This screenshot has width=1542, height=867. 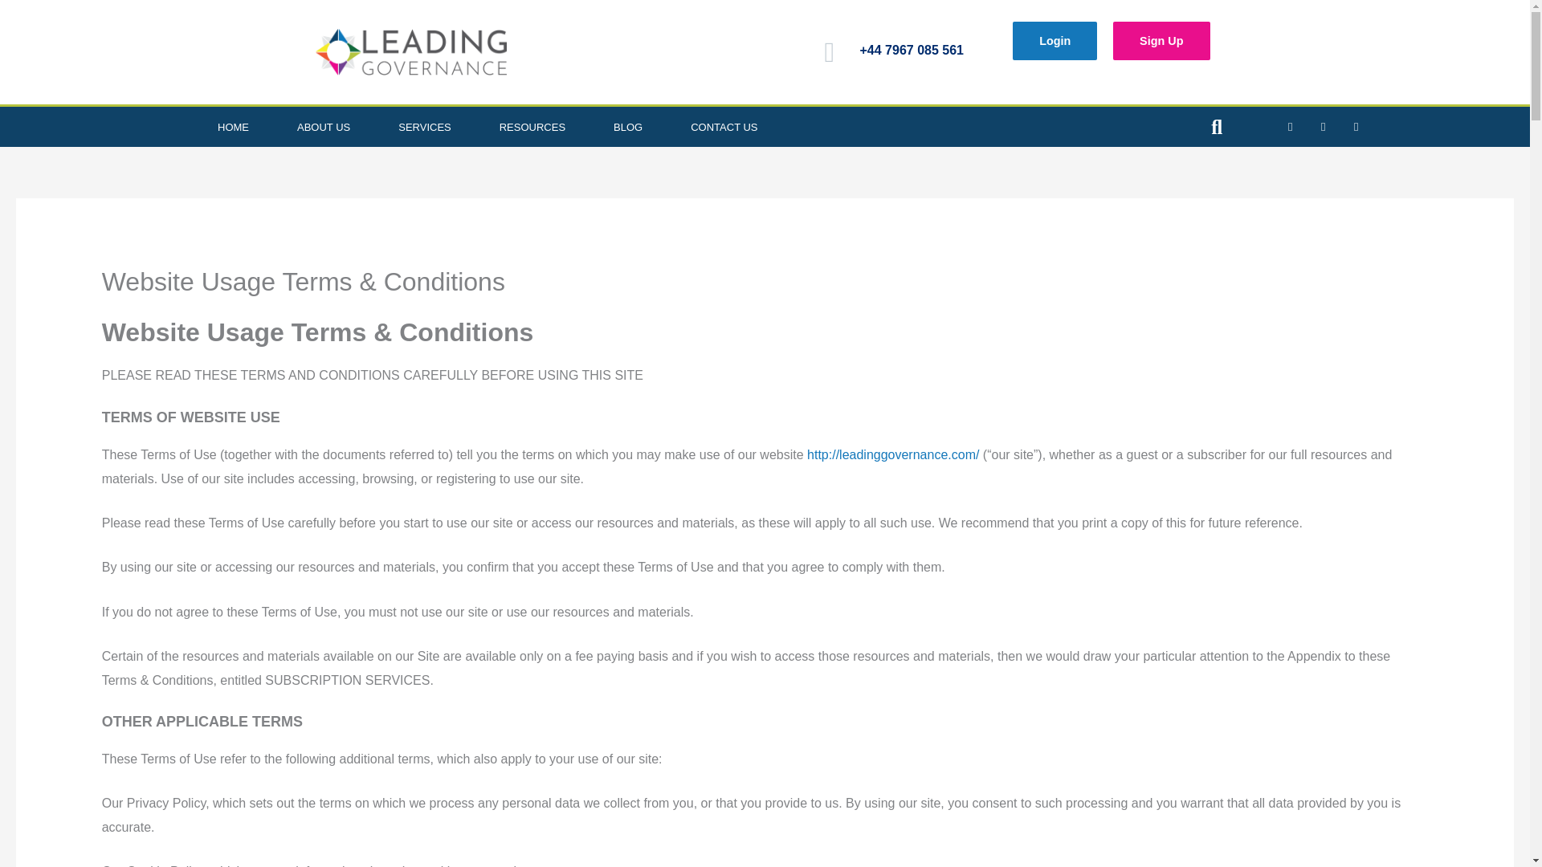 What do you see at coordinates (1055, 40) in the screenshot?
I see `Login` at bounding box center [1055, 40].